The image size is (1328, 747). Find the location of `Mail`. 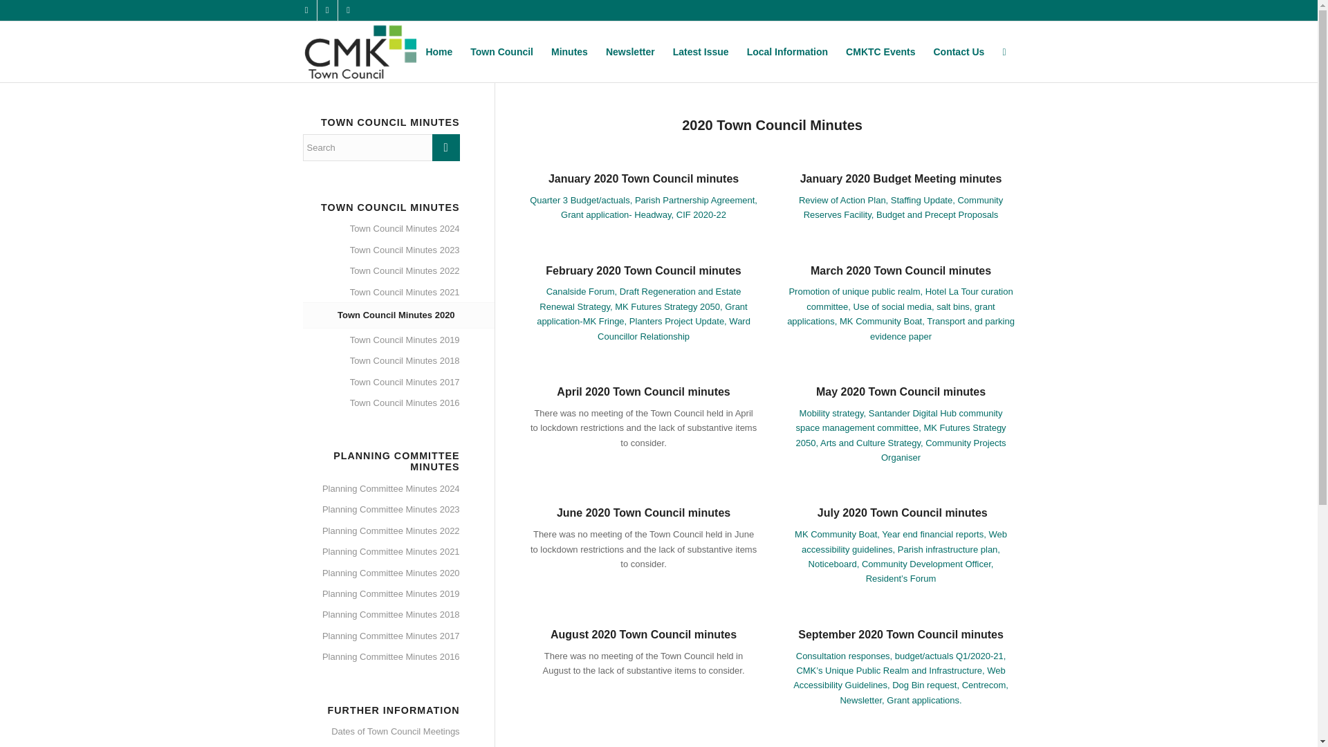

Mail is located at coordinates (347, 10).